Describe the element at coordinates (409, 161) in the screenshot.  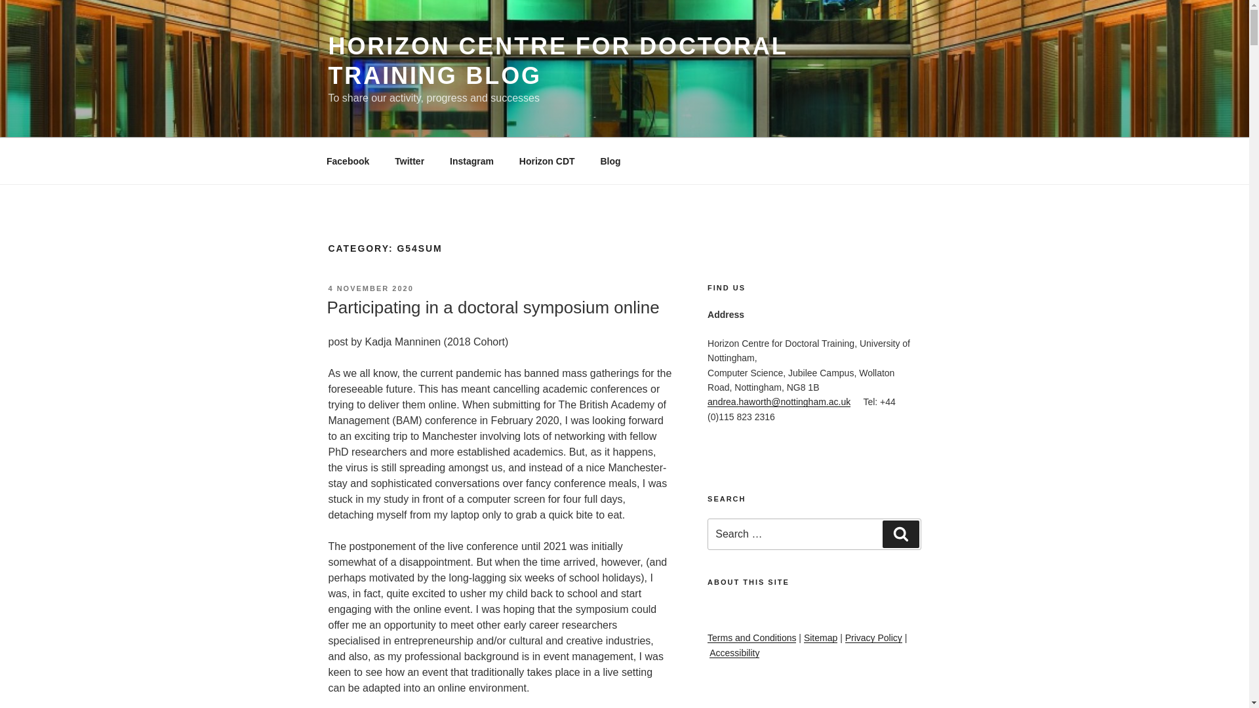
I see `Twitter` at that location.